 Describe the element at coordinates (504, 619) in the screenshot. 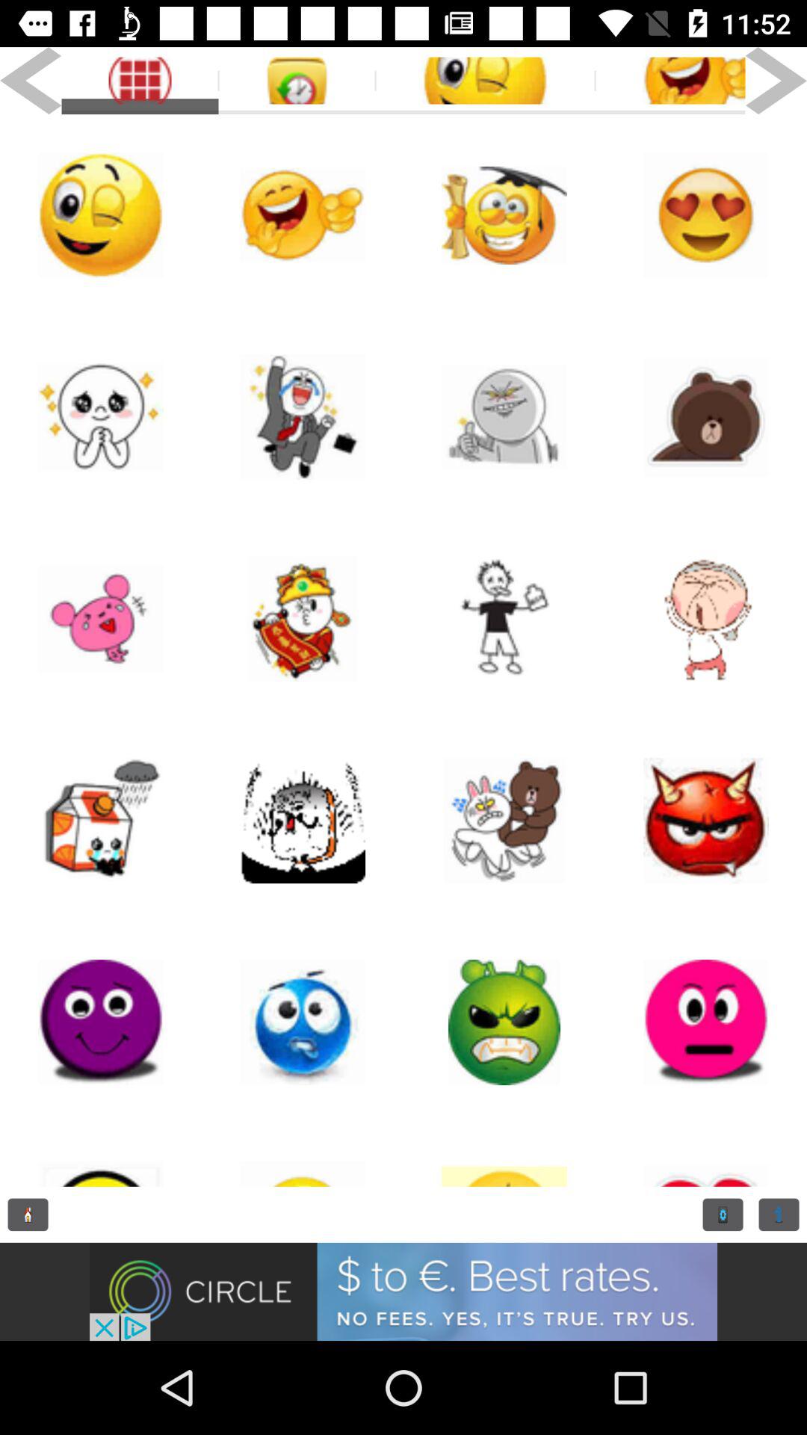

I see `standing in picture` at that location.